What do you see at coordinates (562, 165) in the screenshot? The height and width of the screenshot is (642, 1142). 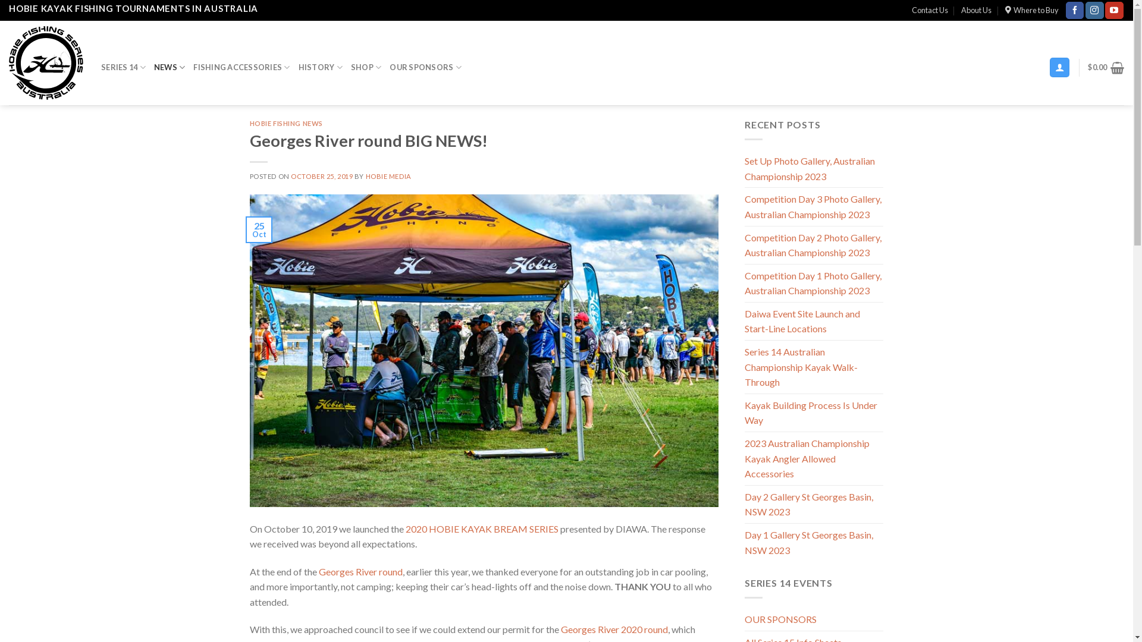 I see `LOGIN` at bounding box center [562, 165].